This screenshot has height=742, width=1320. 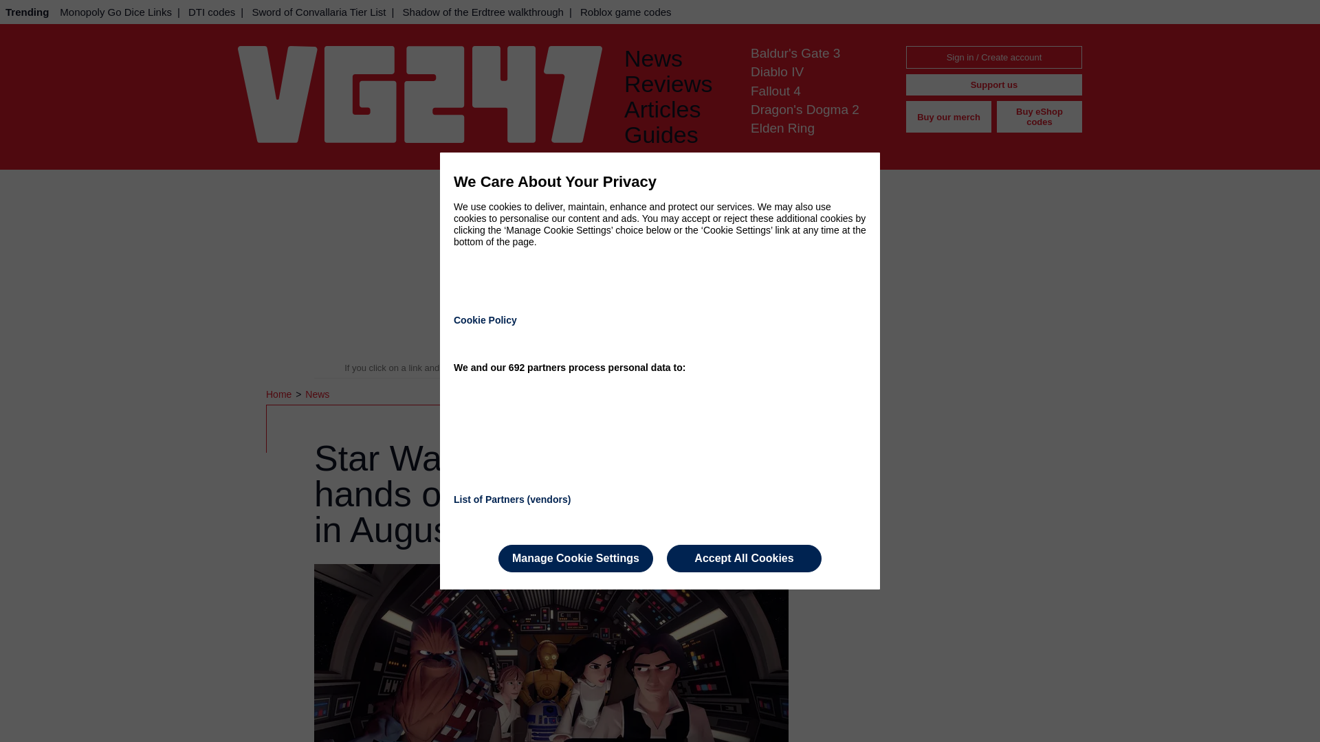 I want to click on Shadow of the Erdtree walkthrough, so click(x=483, y=12).